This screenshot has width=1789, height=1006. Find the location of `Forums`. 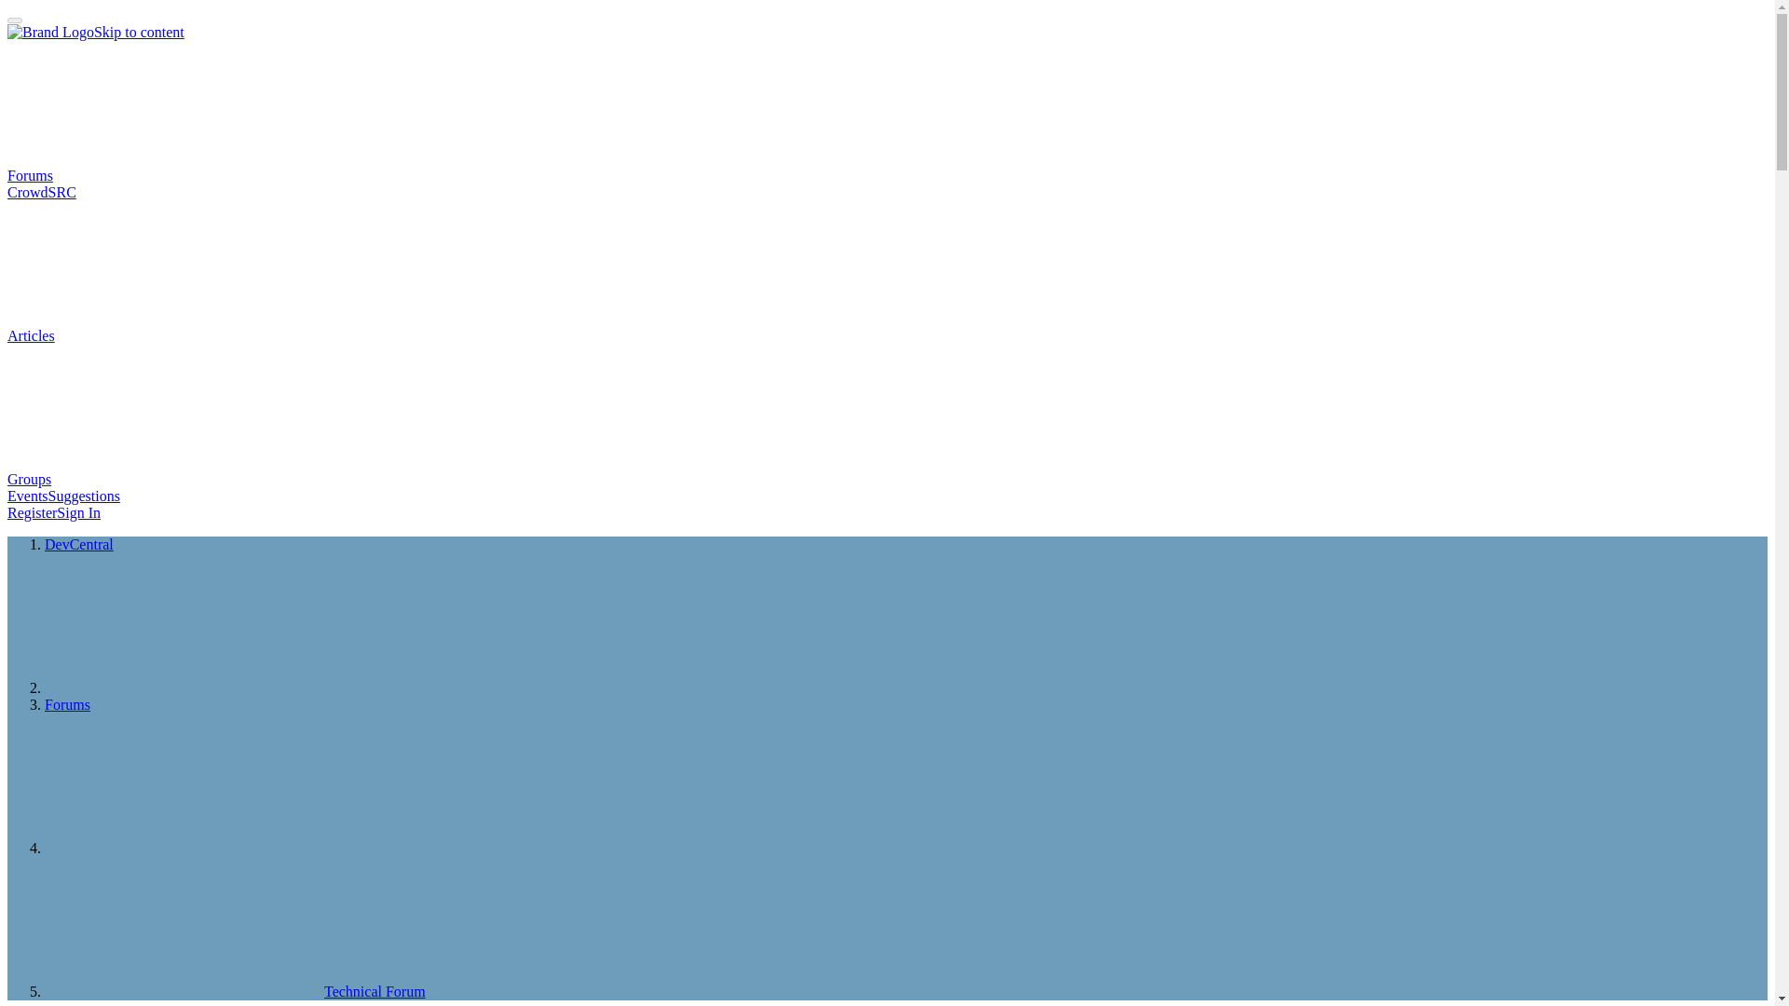

Forums is located at coordinates (170, 175).